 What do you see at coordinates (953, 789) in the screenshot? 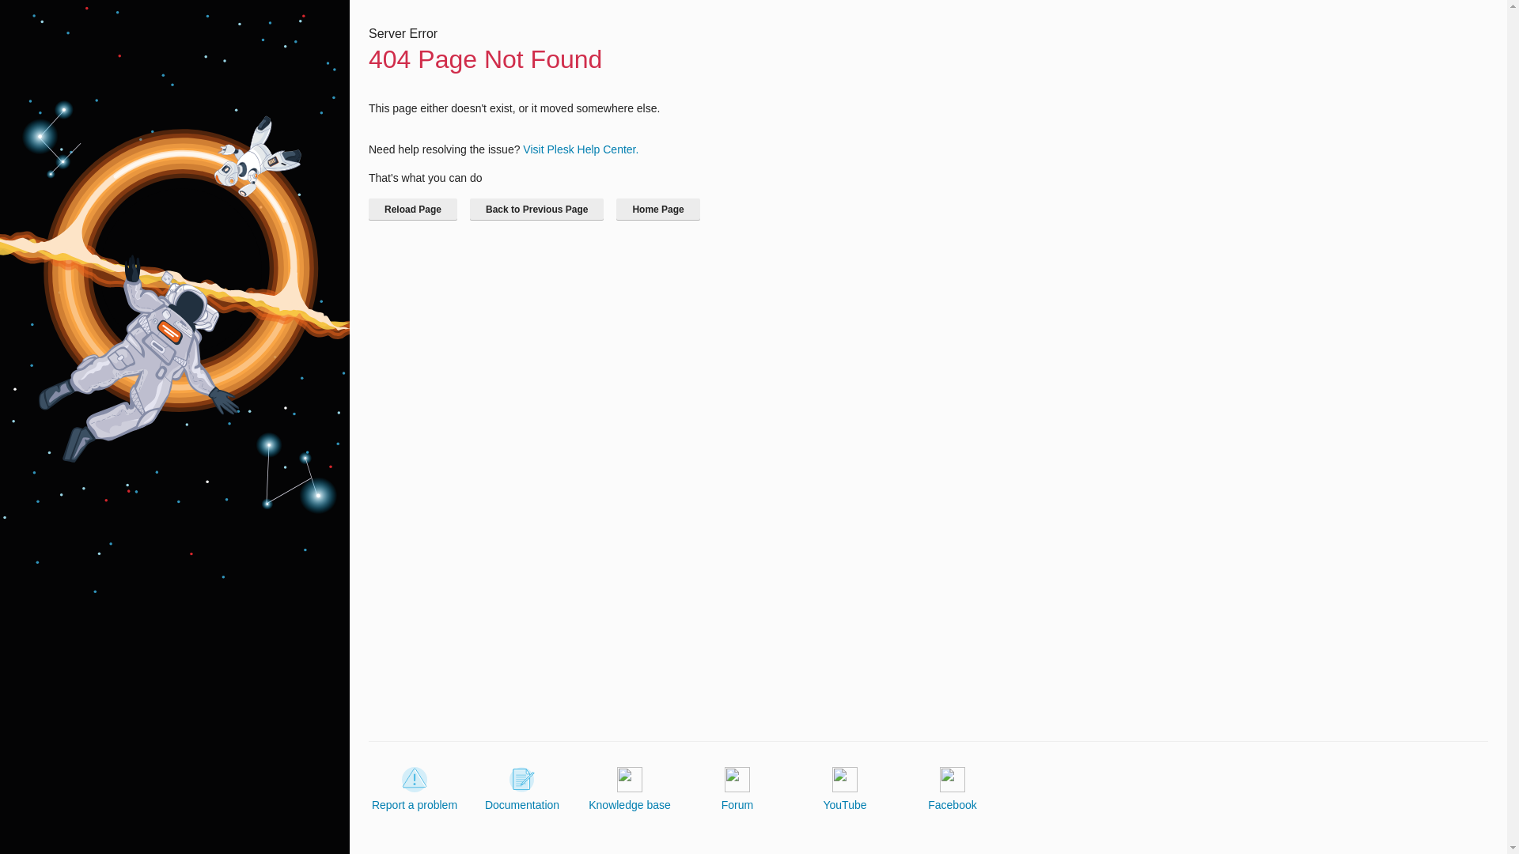
I see `Facebook` at bounding box center [953, 789].